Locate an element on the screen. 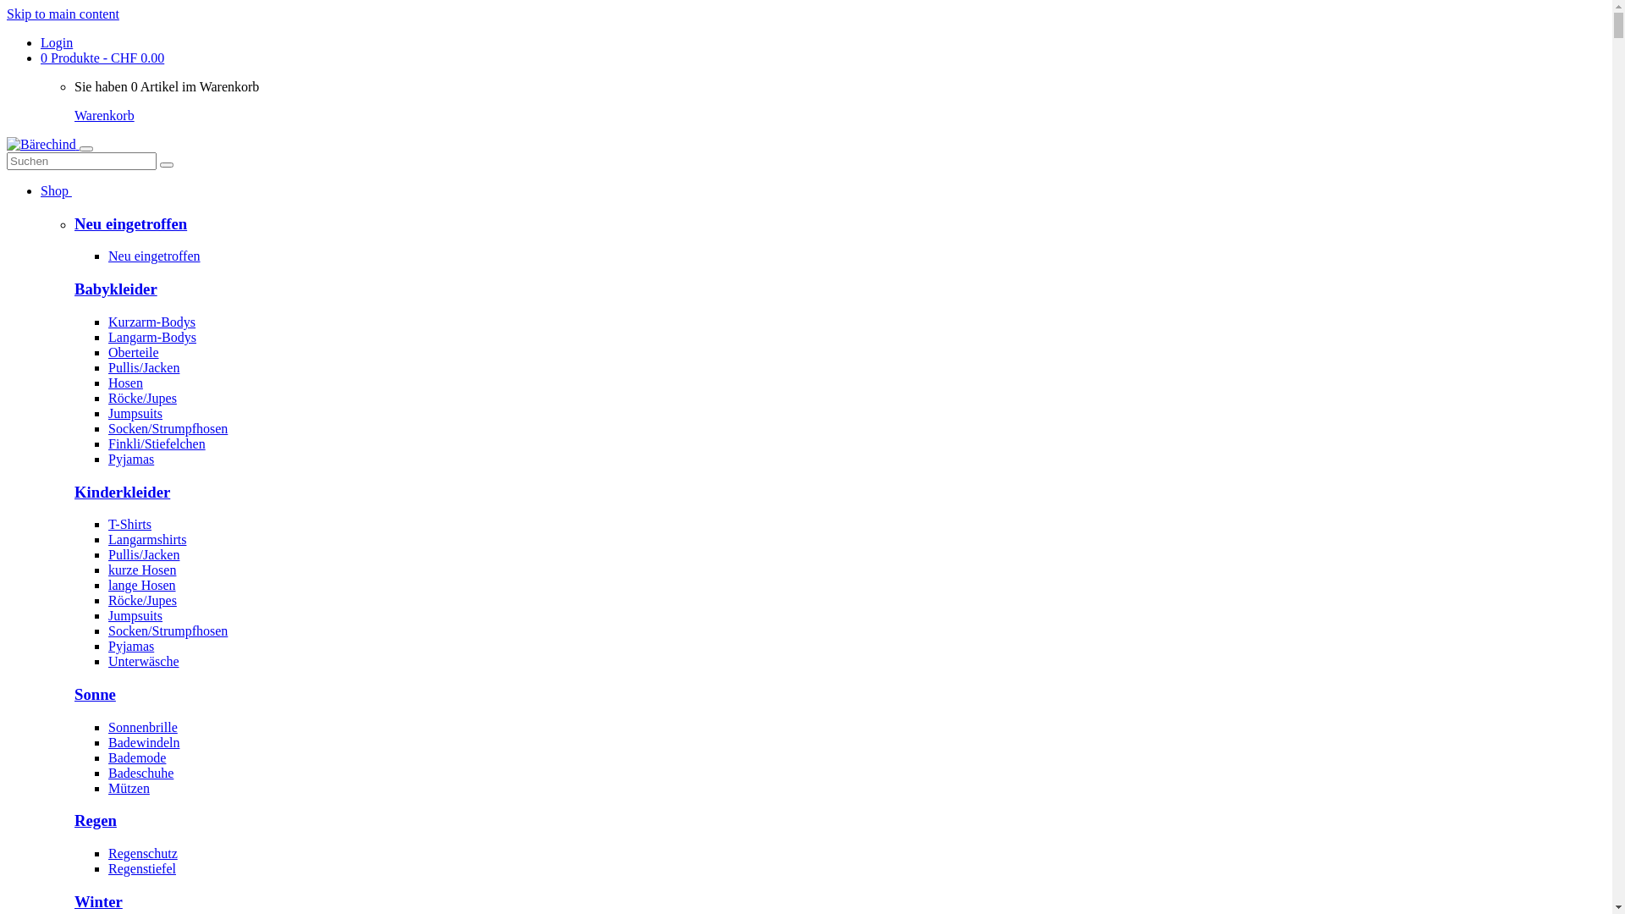 The image size is (1625, 914). Kinderkleider is located at coordinates (122, 493).